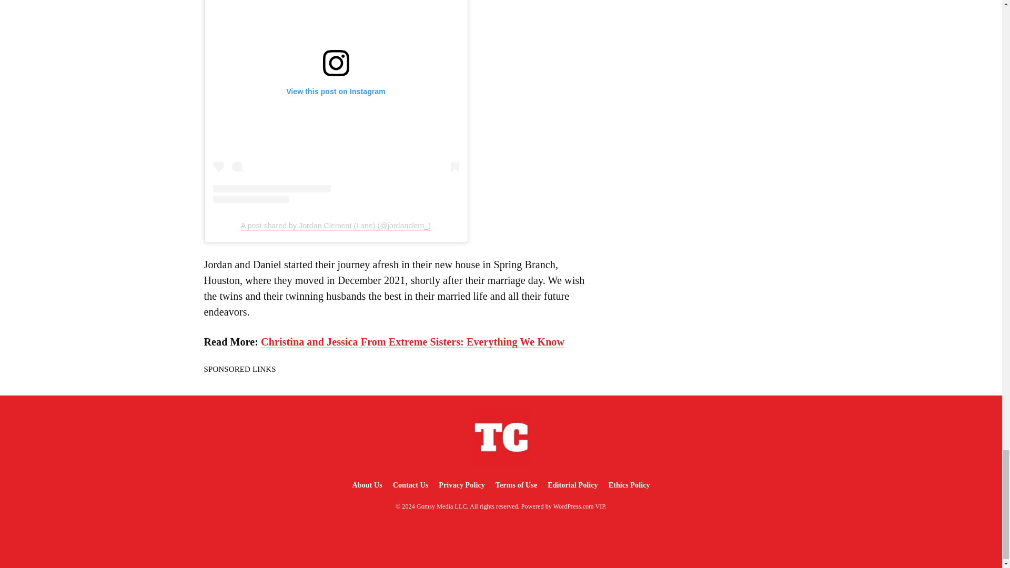 The height and width of the screenshot is (568, 1010). I want to click on Editorial Policy, so click(572, 485).